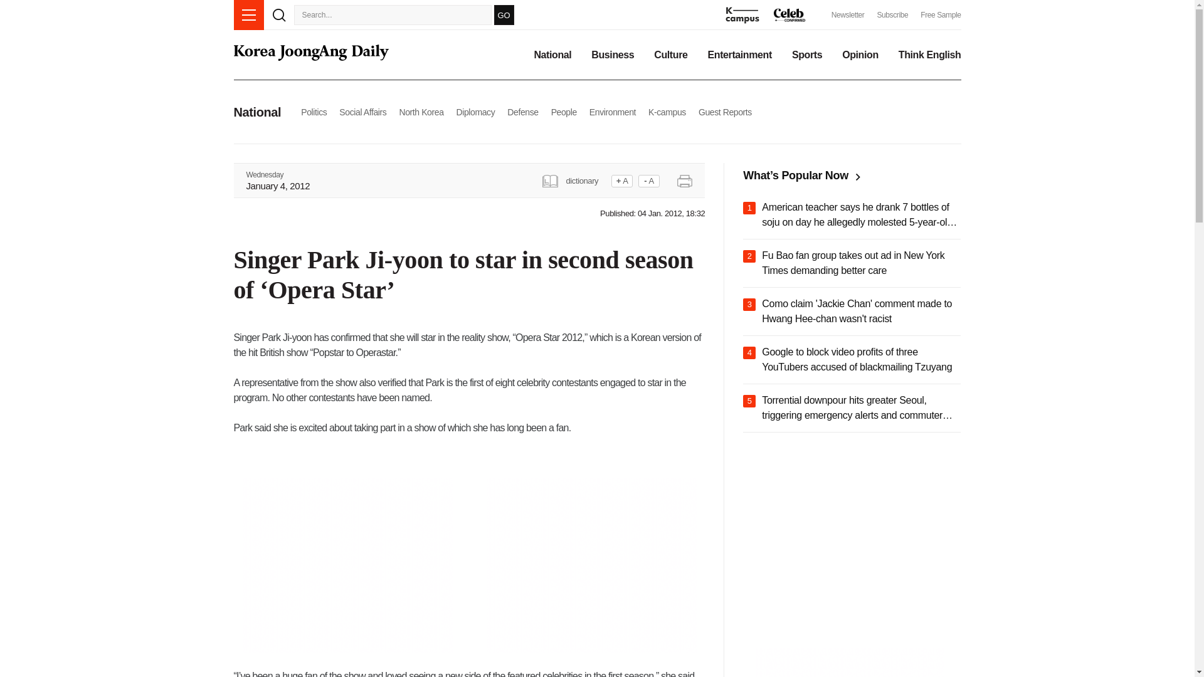 The height and width of the screenshot is (677, 1204). What do you see at coordinates (892, 15) in the screenshot?
I see `Subscribe` at bounding box center [892, 15].